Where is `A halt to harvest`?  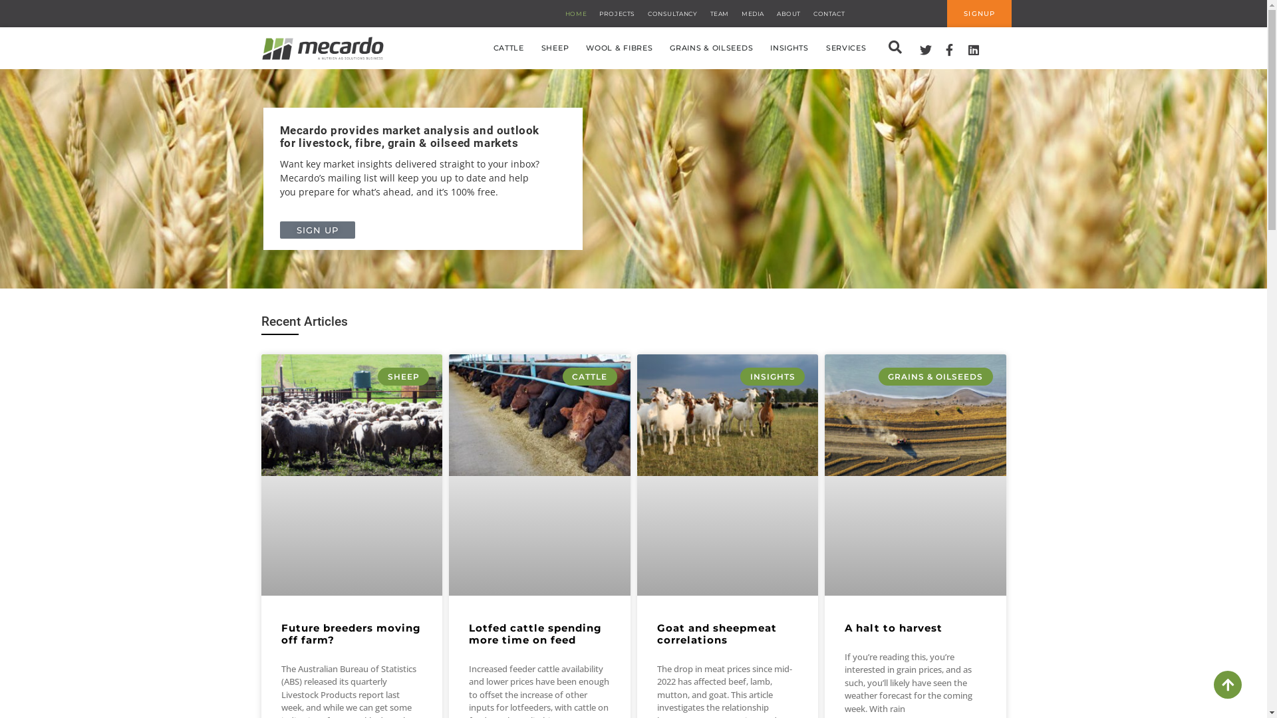
A halt to harvest is located at coordinates (894, 628).